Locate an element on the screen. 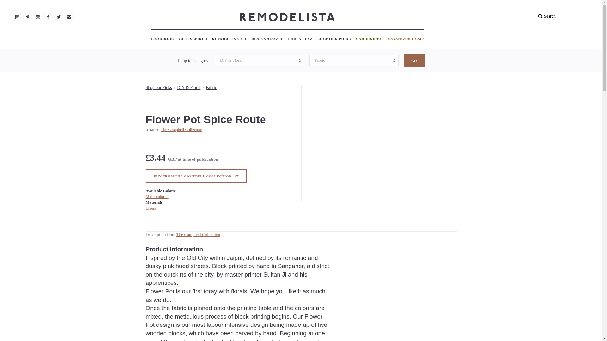 This screenshot has width=607, height=341. GO is located at coordinates (414, 60).